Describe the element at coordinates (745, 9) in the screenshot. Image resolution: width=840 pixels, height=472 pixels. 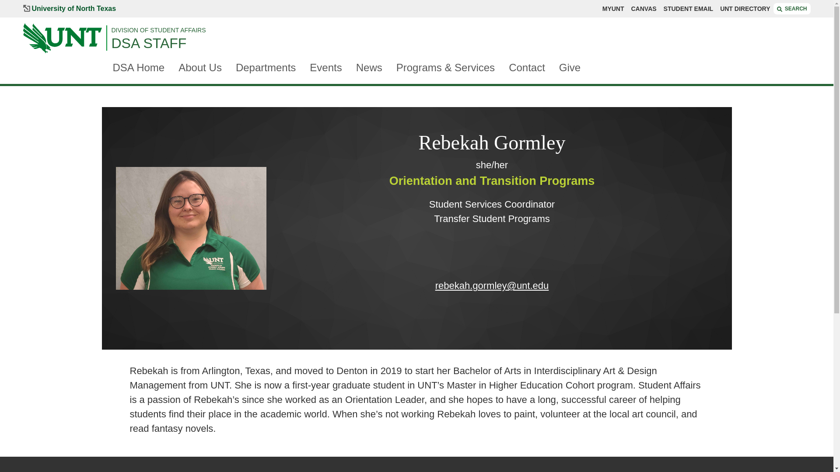
I see `UNT DIRECTORY` at that location.